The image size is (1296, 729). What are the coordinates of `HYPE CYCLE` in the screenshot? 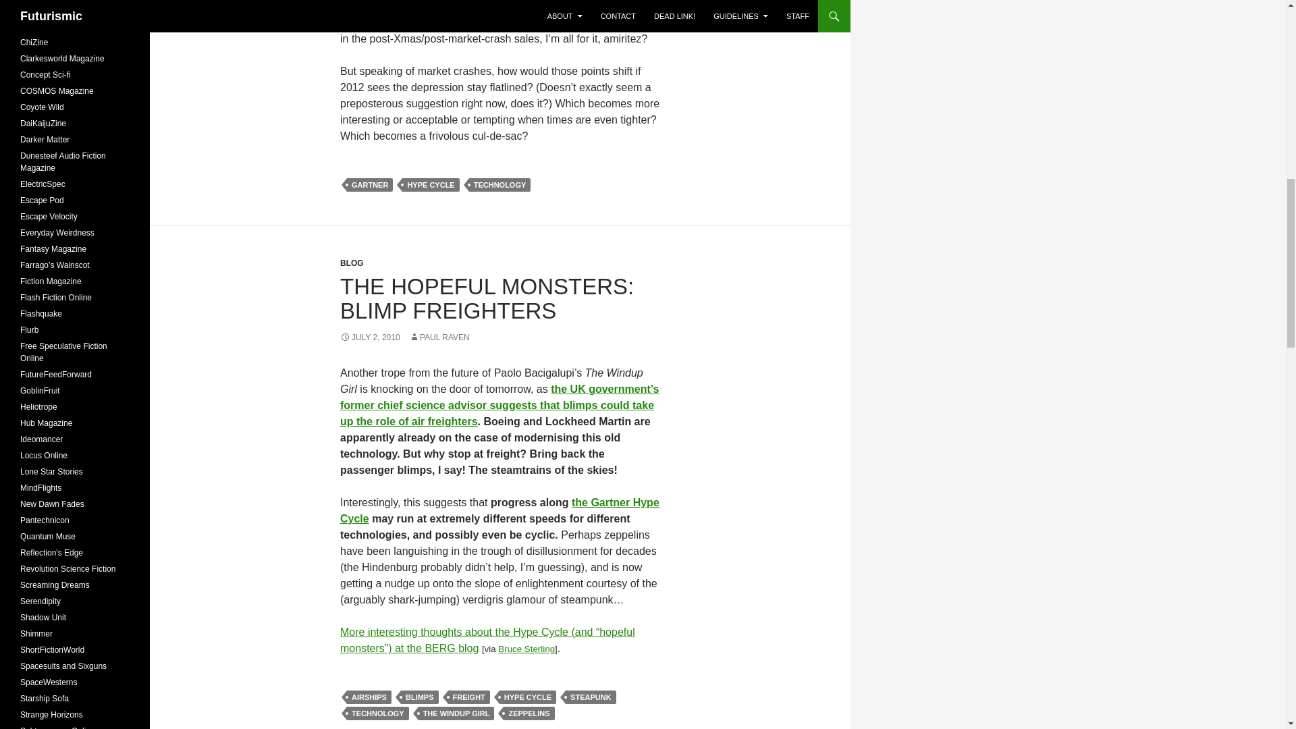 It's located at (430, 185).